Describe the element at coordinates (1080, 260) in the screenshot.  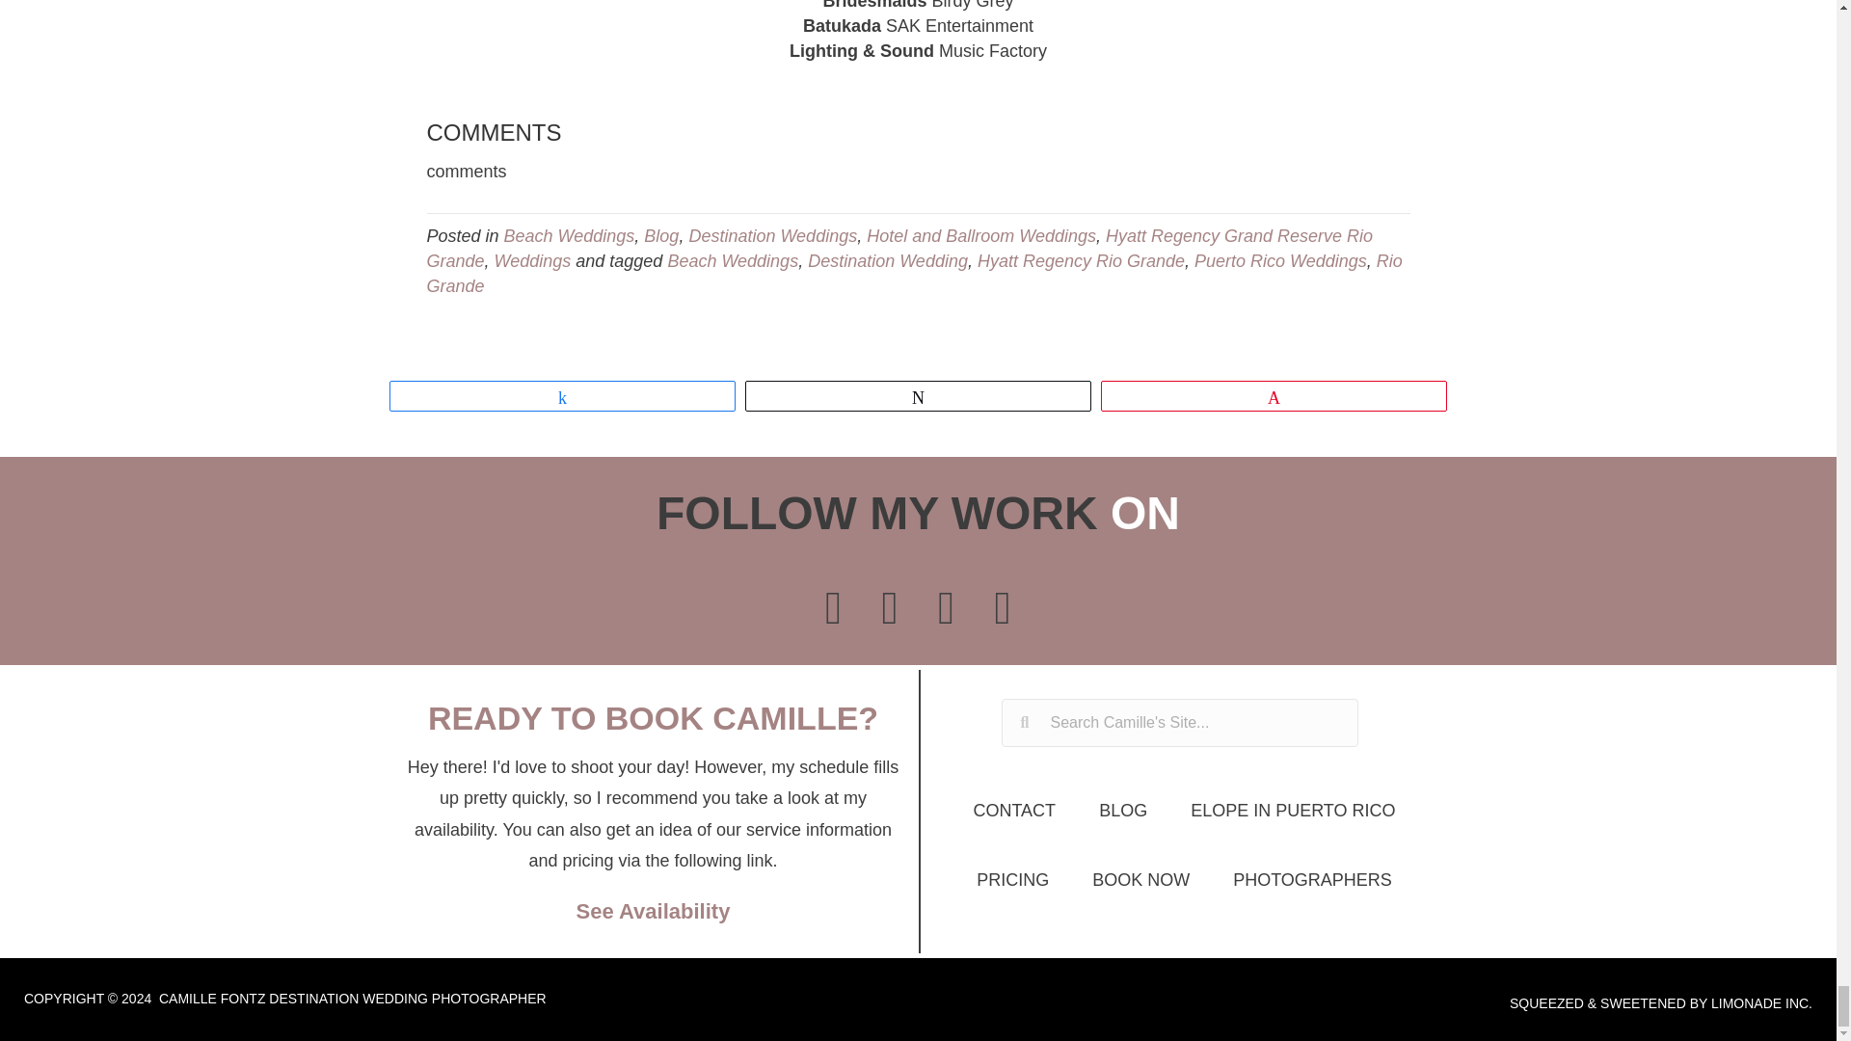
I see `Hyatt Regency Rio Grande` at that location.